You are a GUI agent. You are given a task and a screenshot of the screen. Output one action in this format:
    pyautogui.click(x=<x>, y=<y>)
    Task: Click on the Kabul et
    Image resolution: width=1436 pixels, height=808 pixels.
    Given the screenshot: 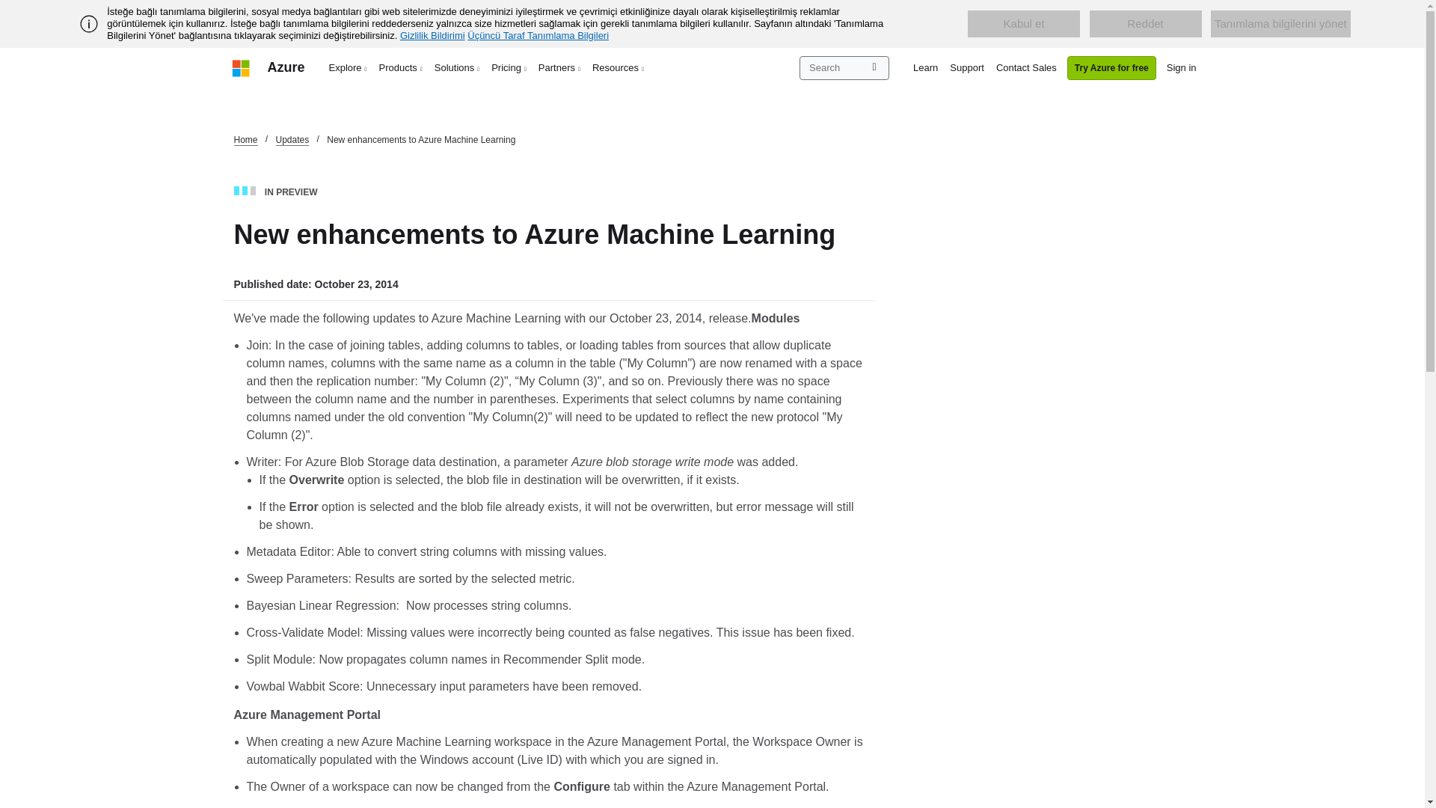 What is the action you would take?
    pyautogui.click(x=1023, y=24)
    